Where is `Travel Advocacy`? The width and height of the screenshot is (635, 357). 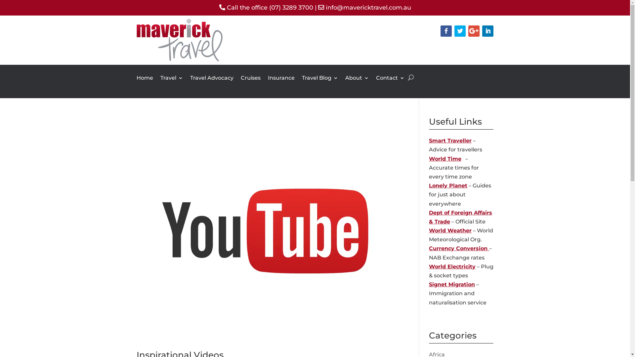
Travel Advocacy is located at coordinates (212, 83).